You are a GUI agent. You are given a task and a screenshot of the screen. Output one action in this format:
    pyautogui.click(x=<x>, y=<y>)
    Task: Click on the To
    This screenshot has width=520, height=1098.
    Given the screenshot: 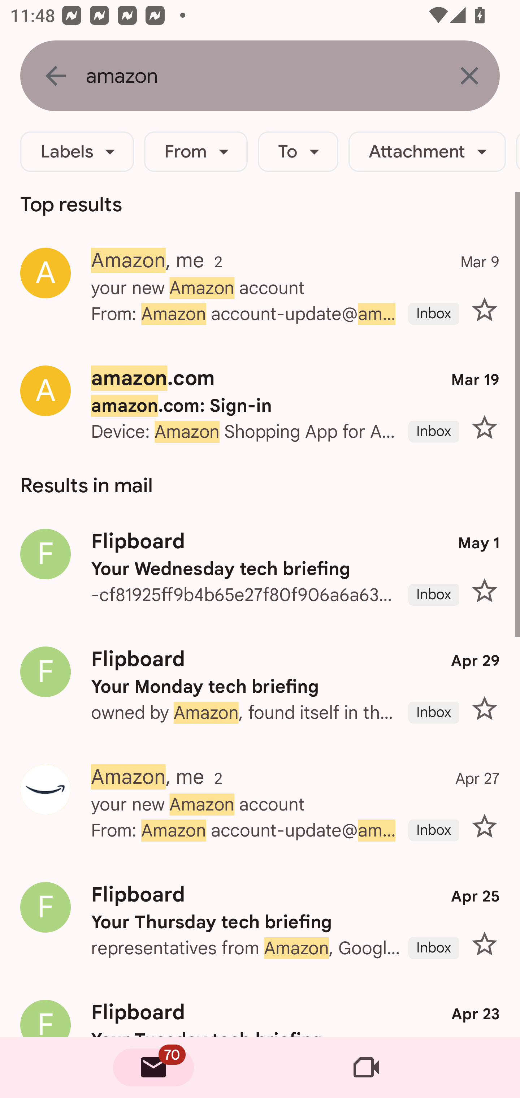 What is the action you would take?
    pyautogui.click(x=298, y=152)
    